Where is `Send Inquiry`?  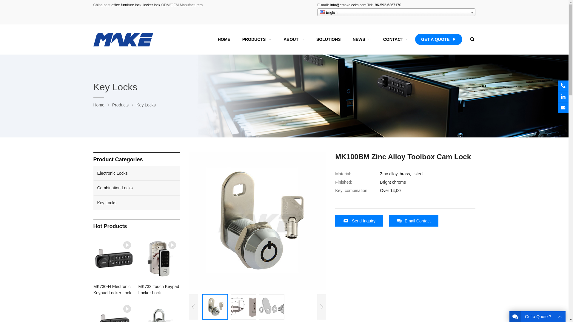
Send Inquiry is located at coordinates (359, 221).